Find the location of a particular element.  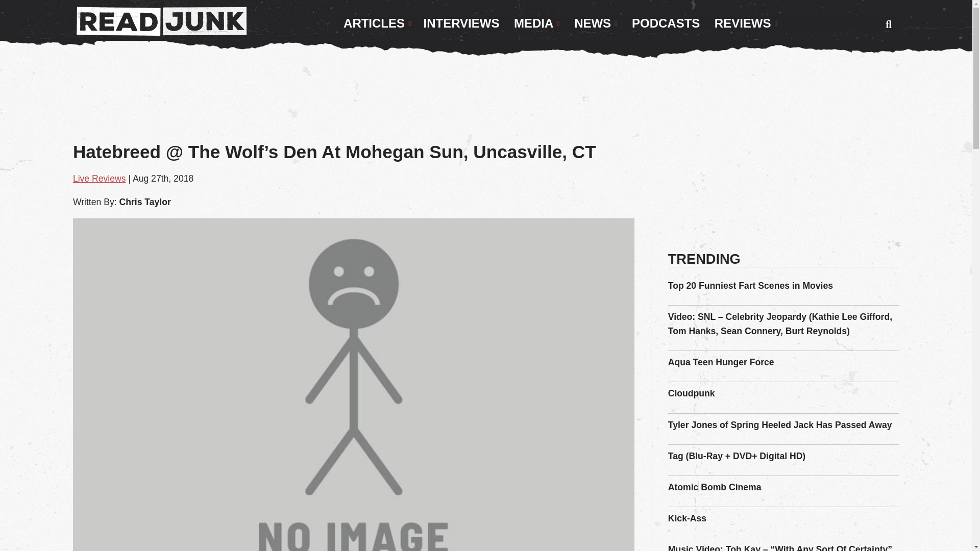

PODCASTS is located at coordinates (666, 23).